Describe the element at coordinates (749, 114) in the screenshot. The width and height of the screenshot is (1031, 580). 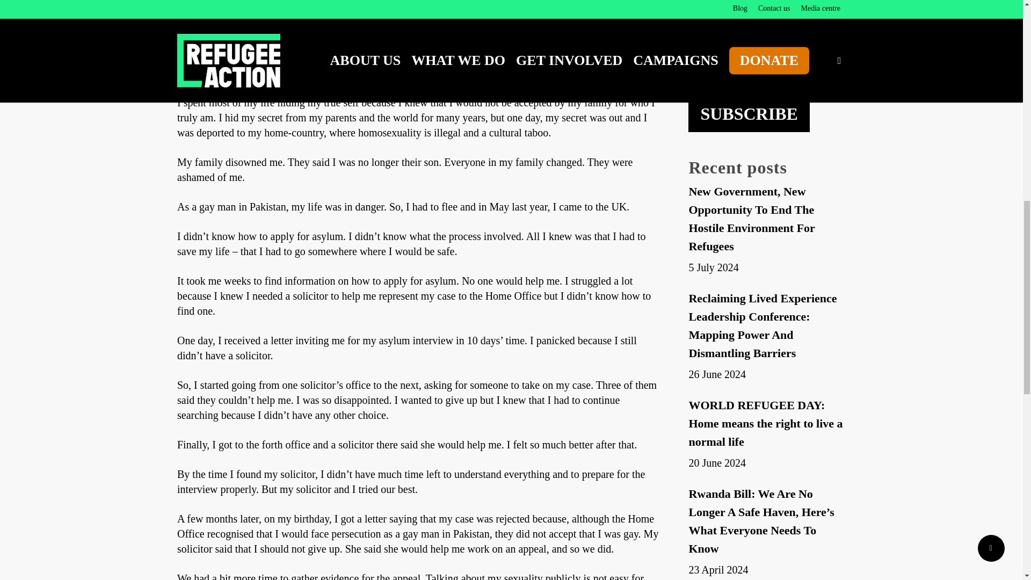
I see `Subscribe` at that location.